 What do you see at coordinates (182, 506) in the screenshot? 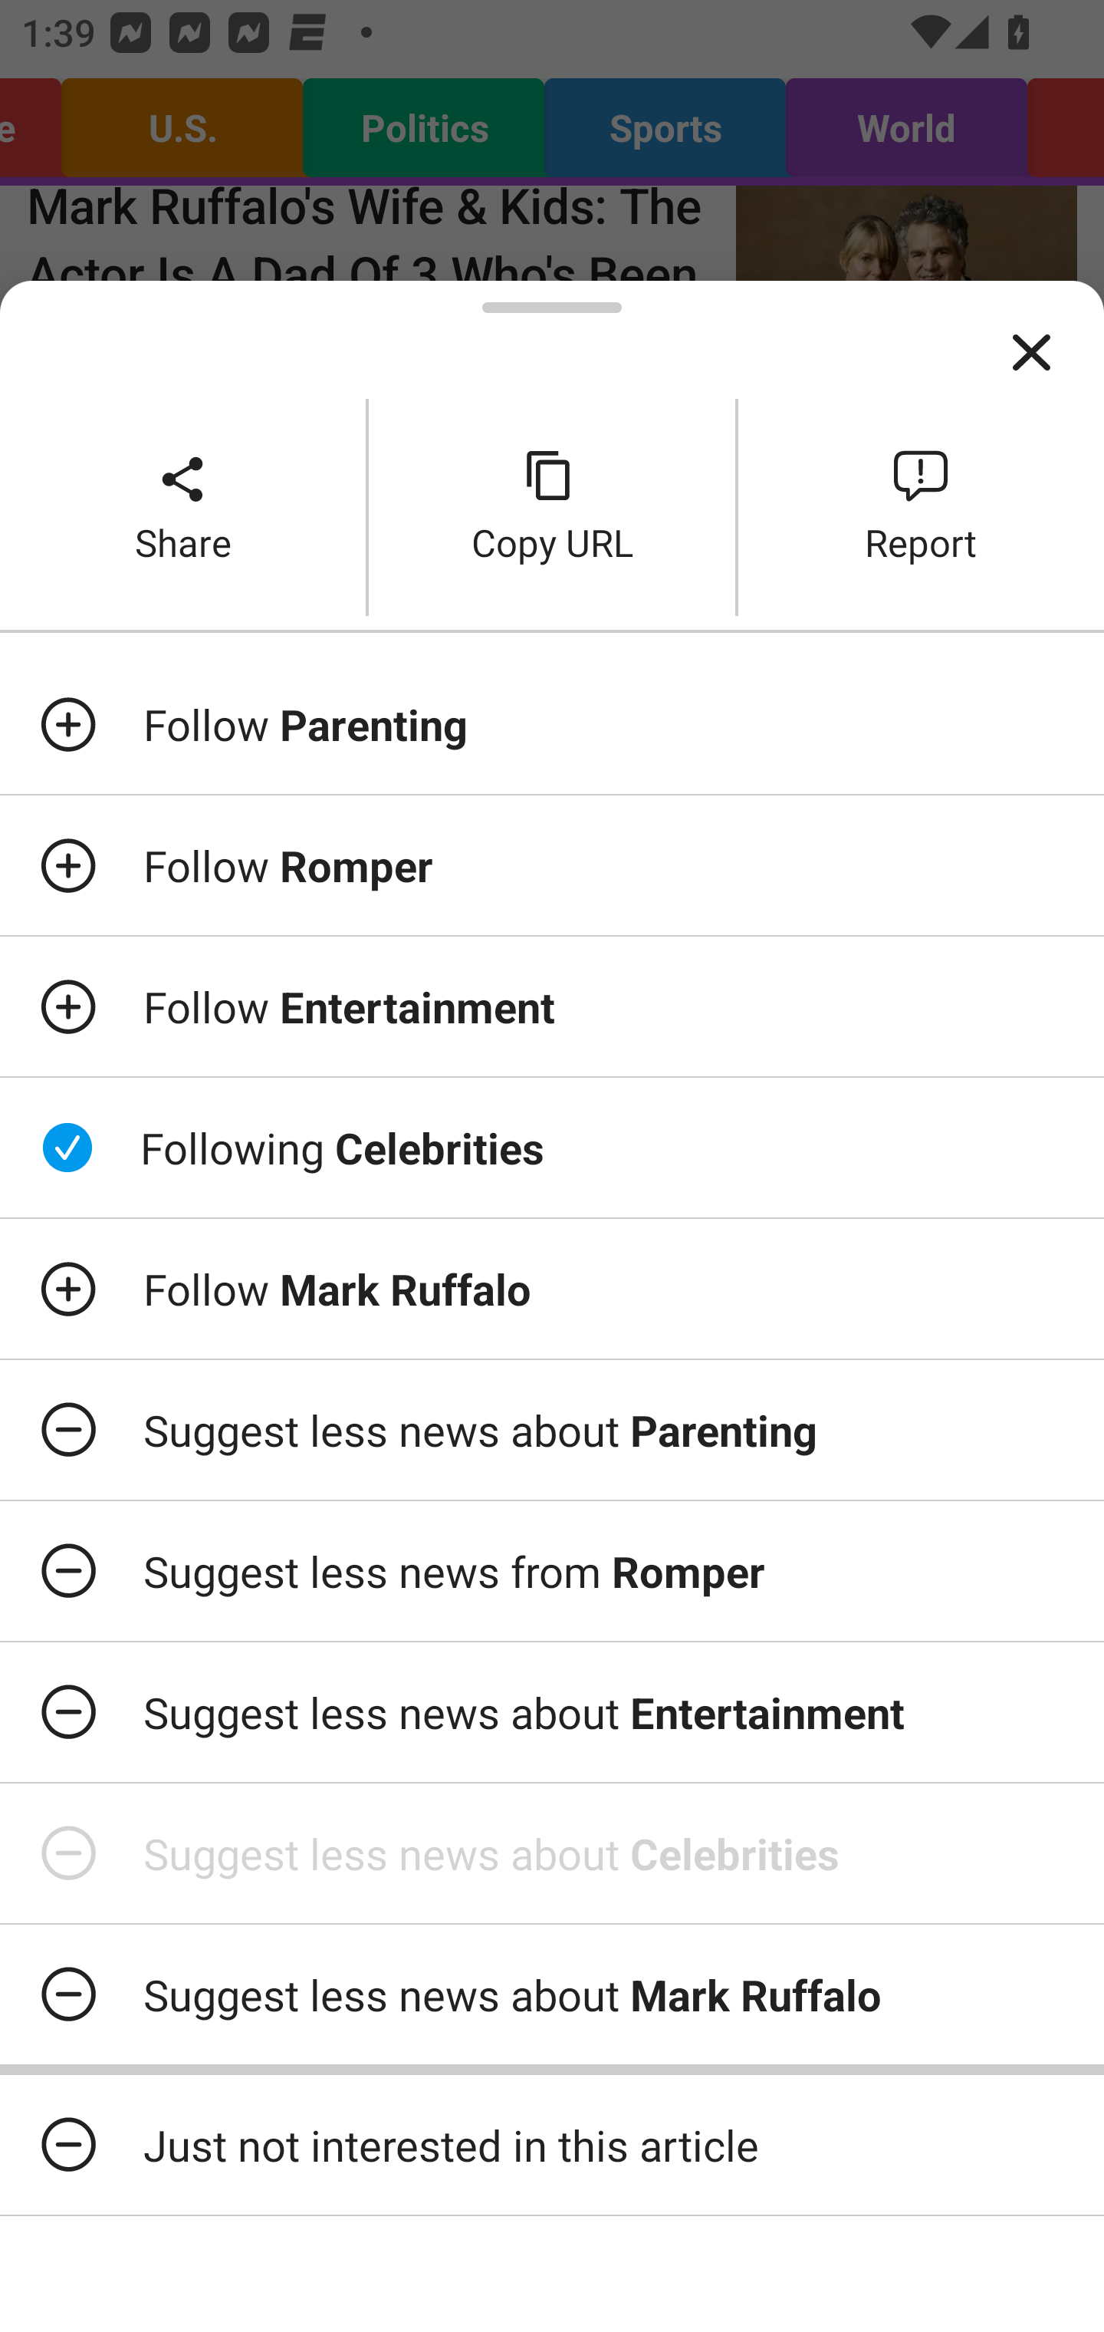
I see `Share` at bounding box center [182, 506].